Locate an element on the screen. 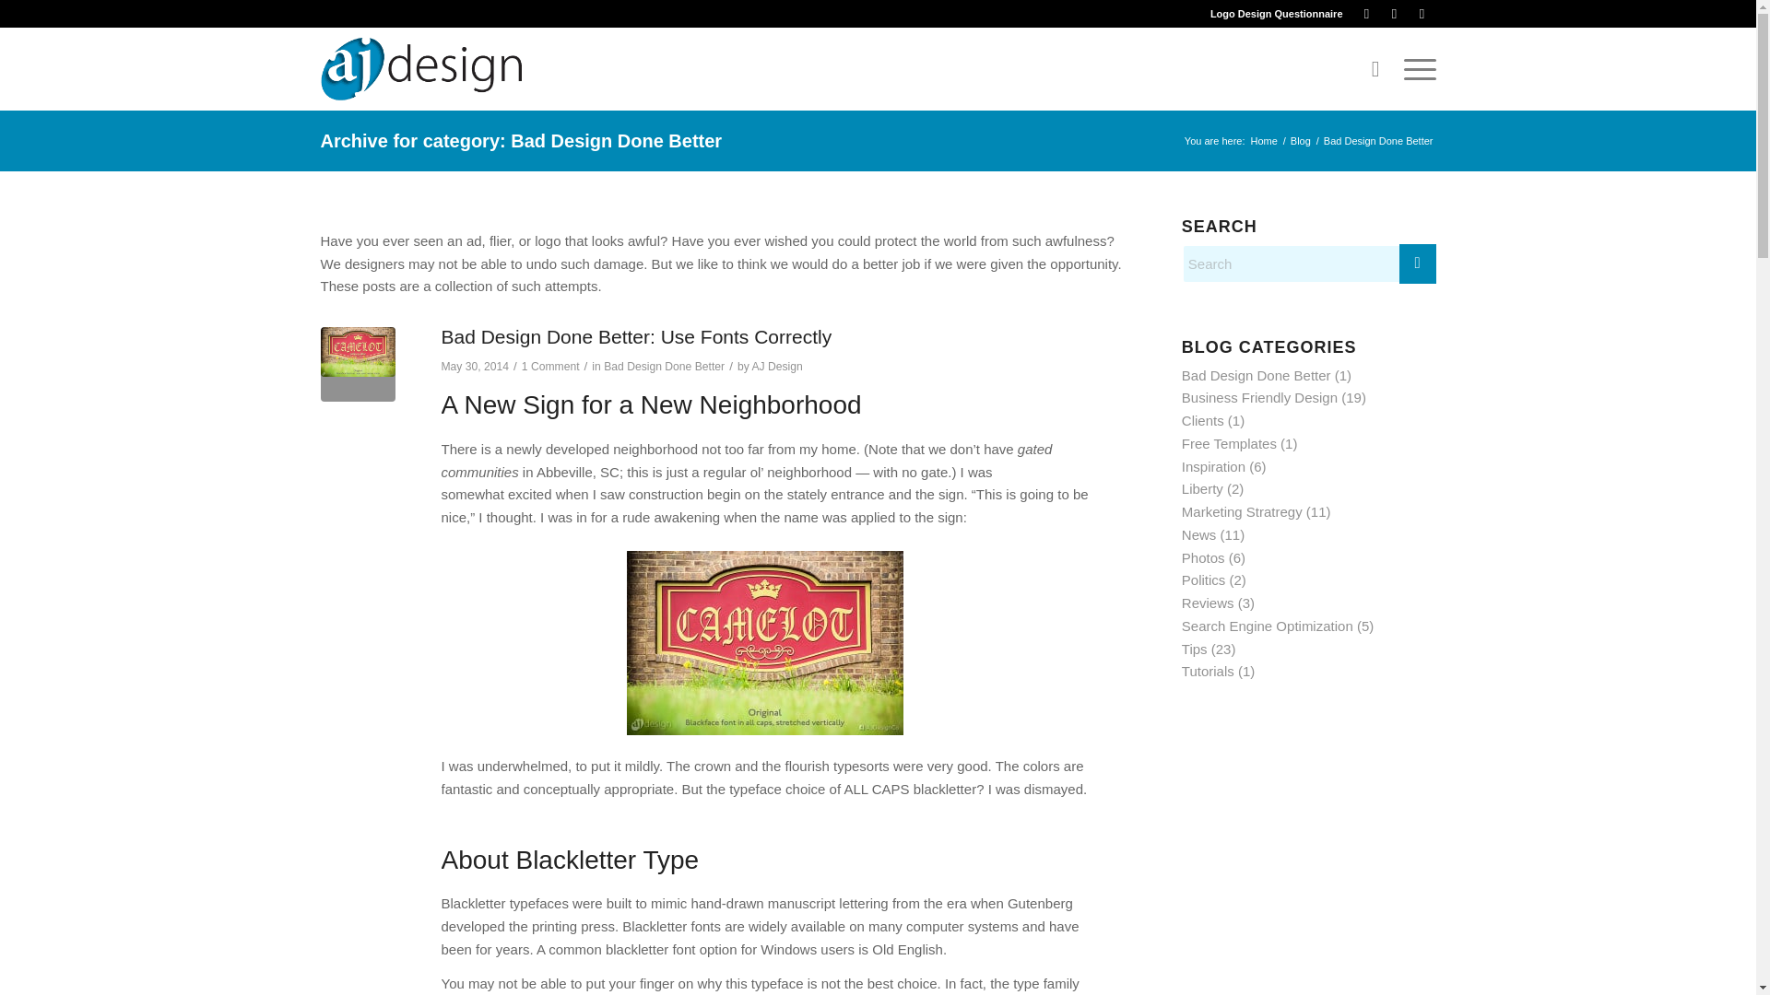  X is located at coordinates (1394, 14).